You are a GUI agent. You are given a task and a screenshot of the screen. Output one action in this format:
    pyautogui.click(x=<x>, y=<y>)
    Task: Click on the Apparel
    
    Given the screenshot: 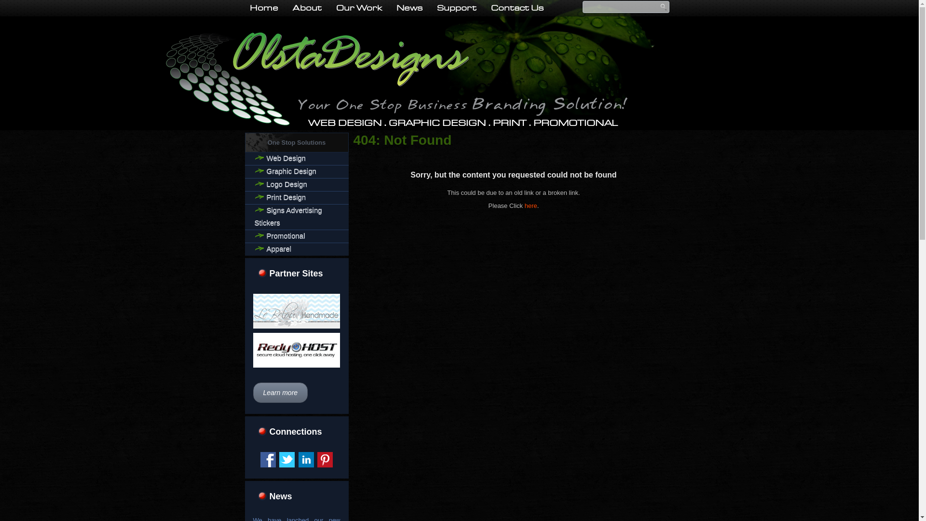 What is the action you would take?
    pyautogui.click(x=297, y=249)
    